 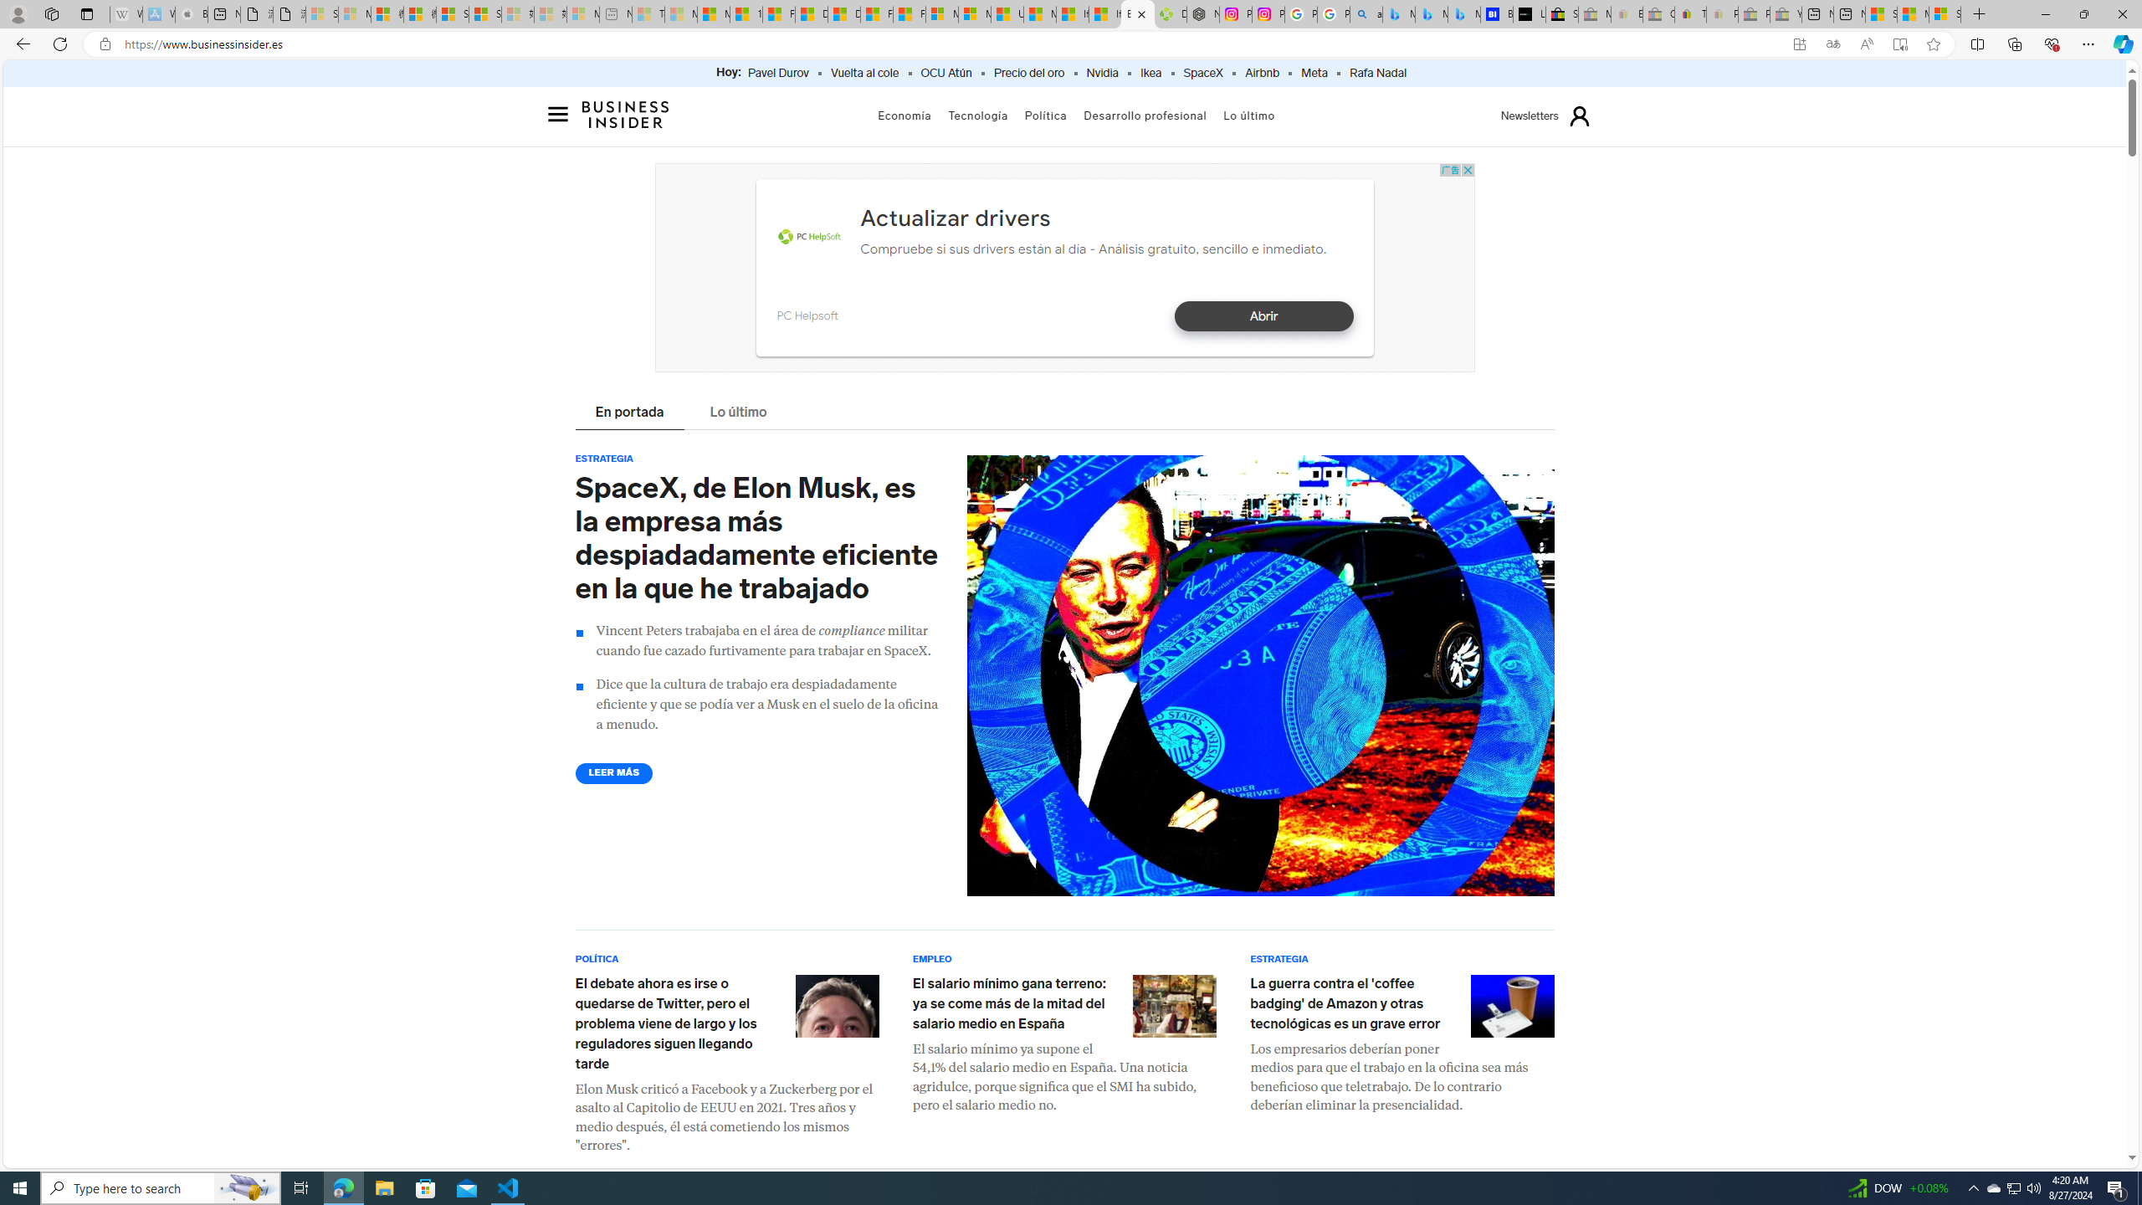 I want to click on Shanghai, China hourly forecast | Microsoft Weather, so click(x=1881, y=14).